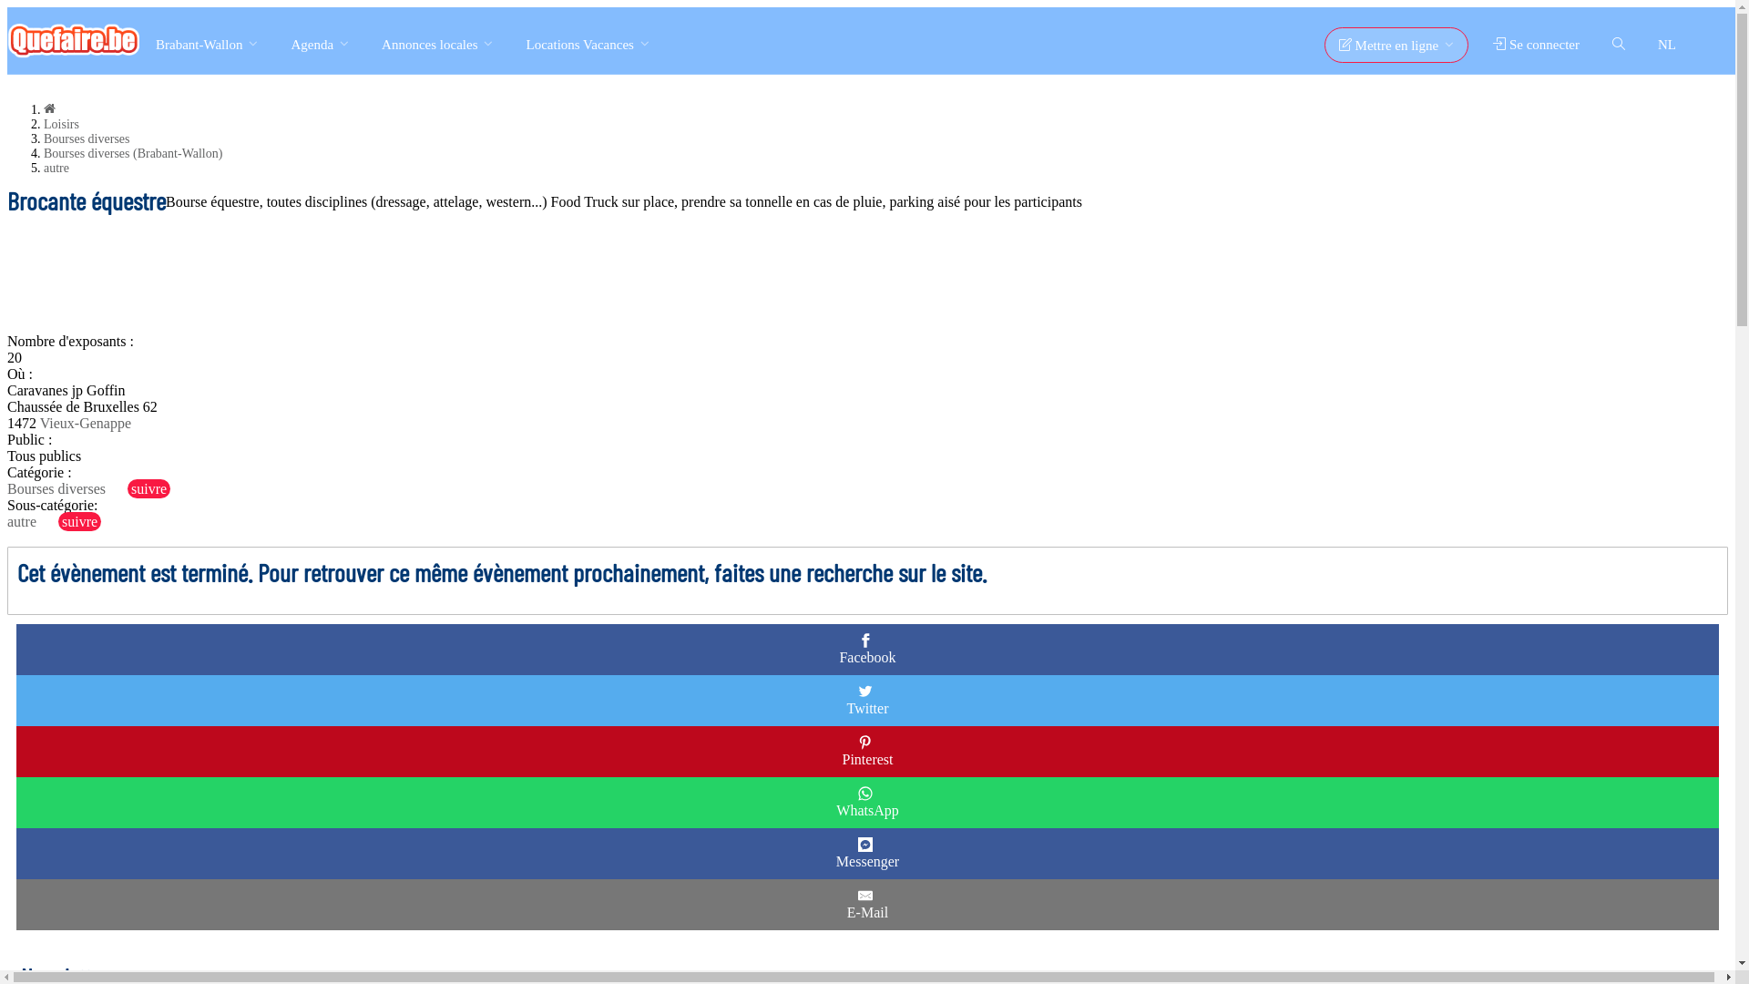 The width and height of the screenshot is (1749, 984). Describe the element at coordinates (133, 153) in the screenshot. I see `Bourses diverses (Brabant-Wallon)` at that location.